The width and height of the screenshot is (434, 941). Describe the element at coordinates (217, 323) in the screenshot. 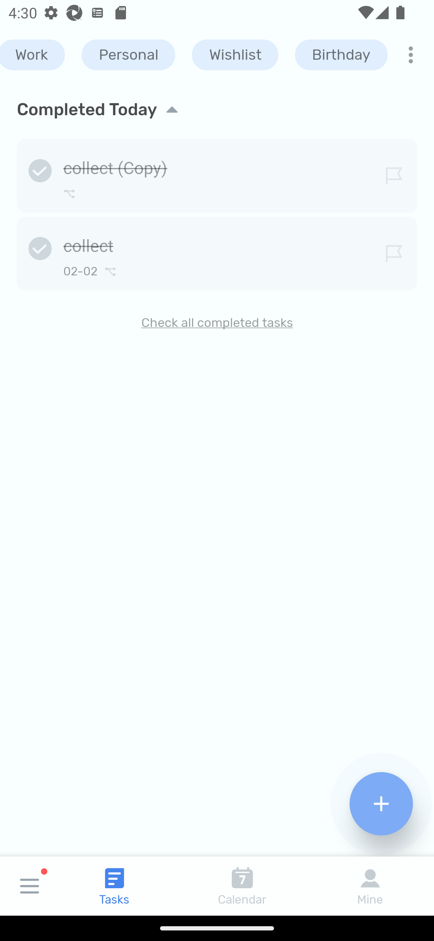

I see `Check all completed tasks` at that location.